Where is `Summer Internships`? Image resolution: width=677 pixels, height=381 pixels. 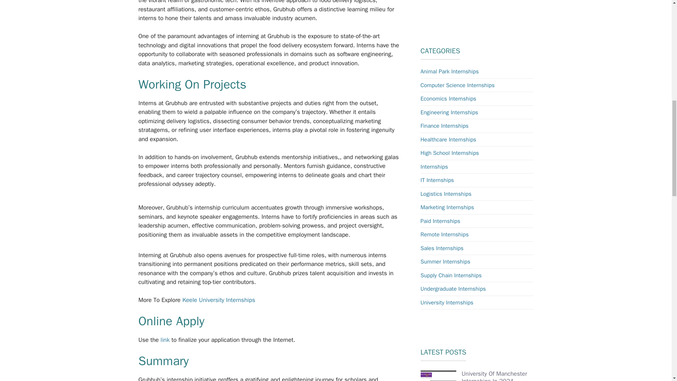 Summer Internships is located at coordinates (445, 262).